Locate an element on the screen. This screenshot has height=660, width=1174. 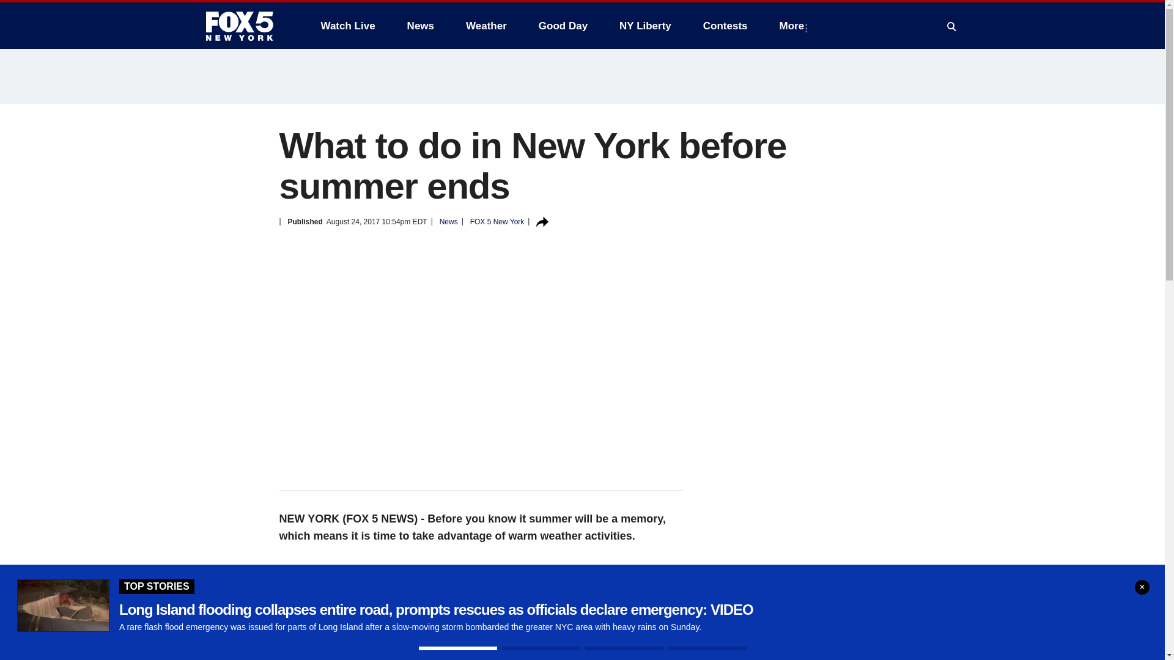
Weather is located at coordinates (486, 26).